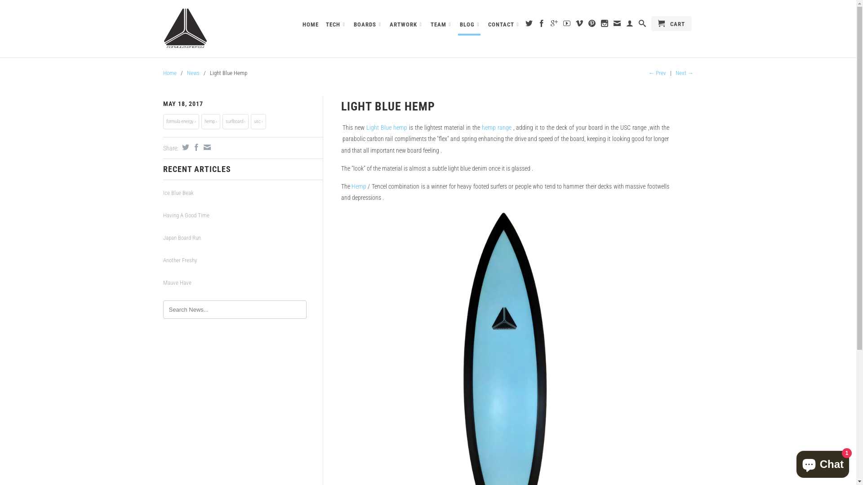  Describe the element at coordinates (169, 73) in the screenshot. I see `Home` at that location.